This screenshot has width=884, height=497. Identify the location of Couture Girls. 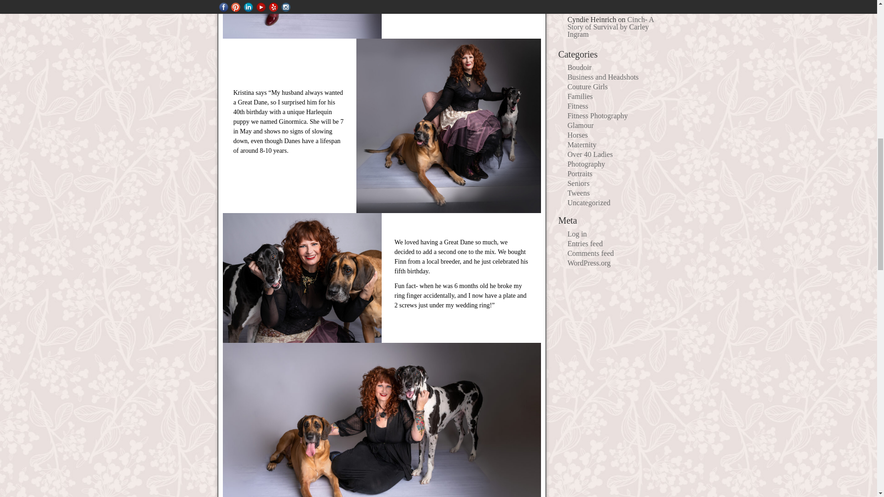
(587, 87).